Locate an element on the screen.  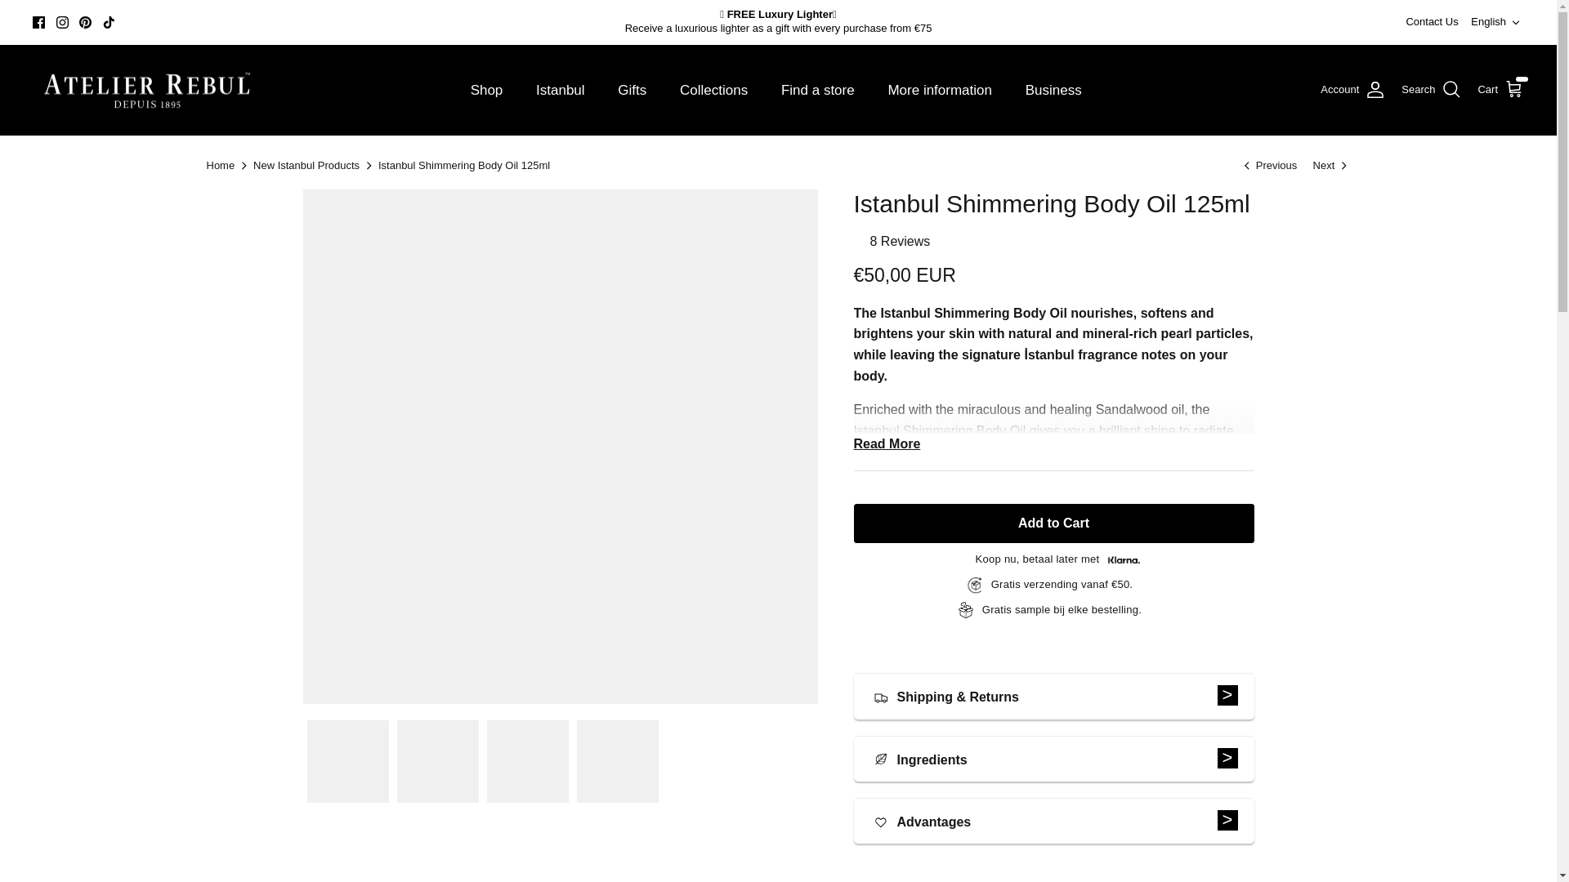
Find a store is located at coordinates (817, 90).